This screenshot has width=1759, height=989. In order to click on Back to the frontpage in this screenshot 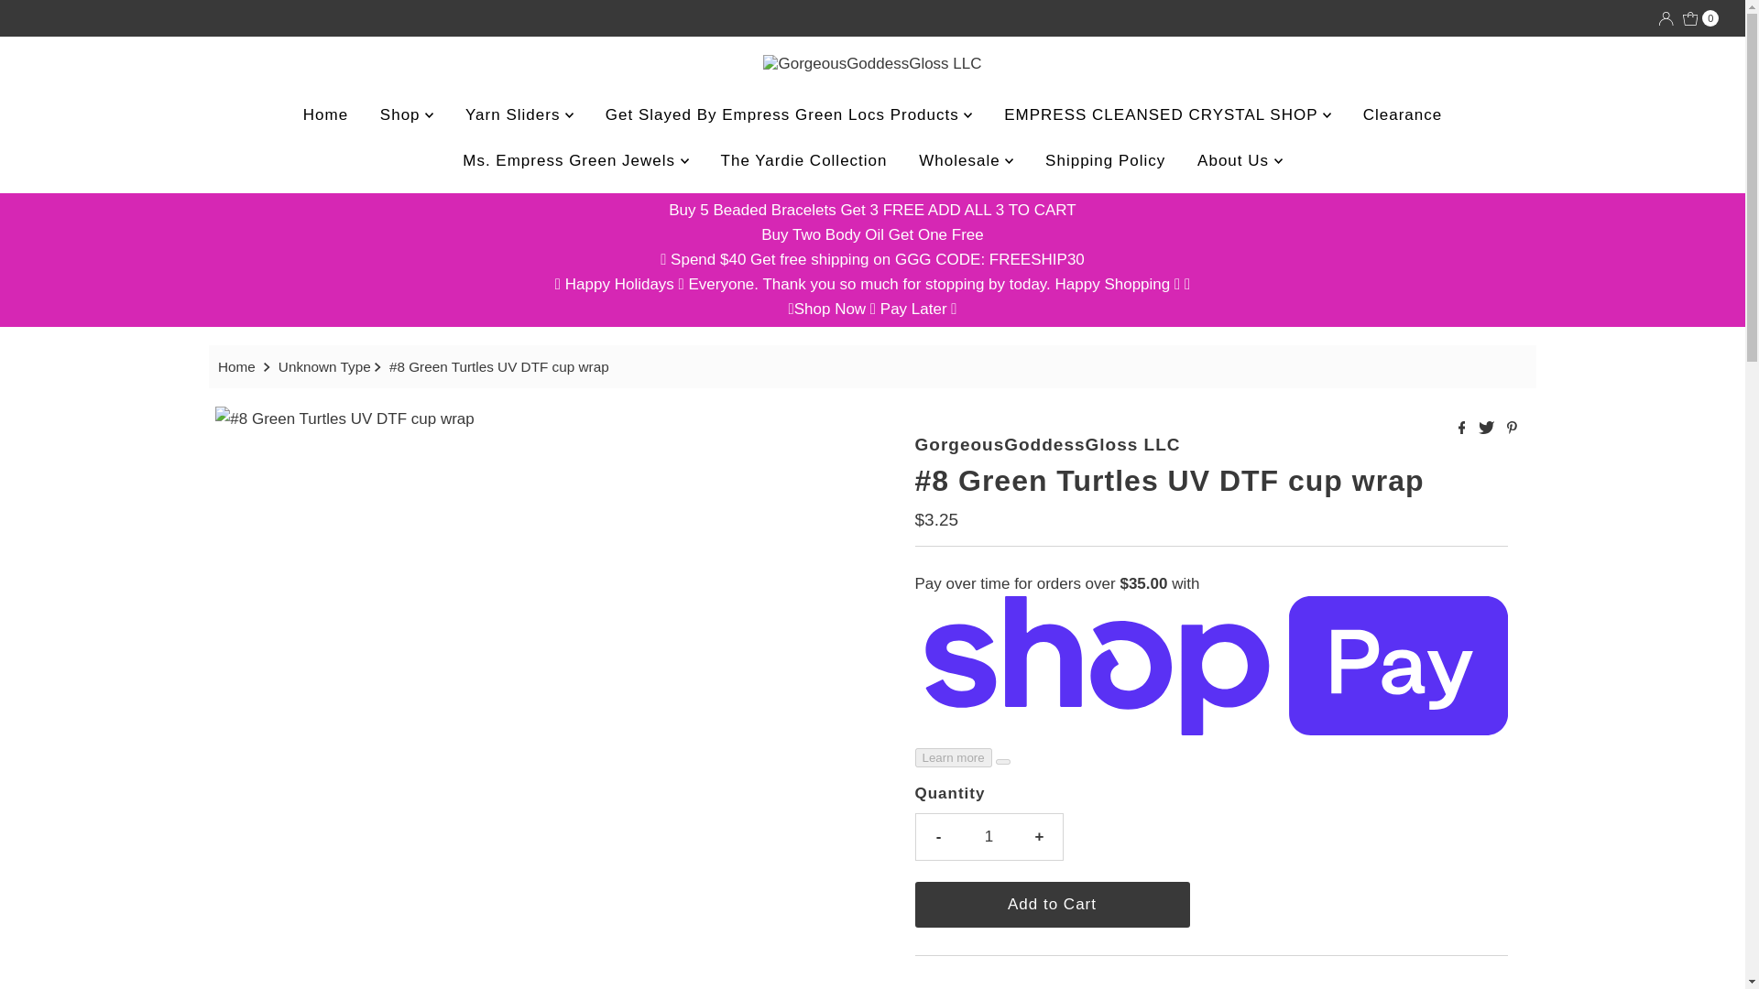, I will do `click(239, 367)`.